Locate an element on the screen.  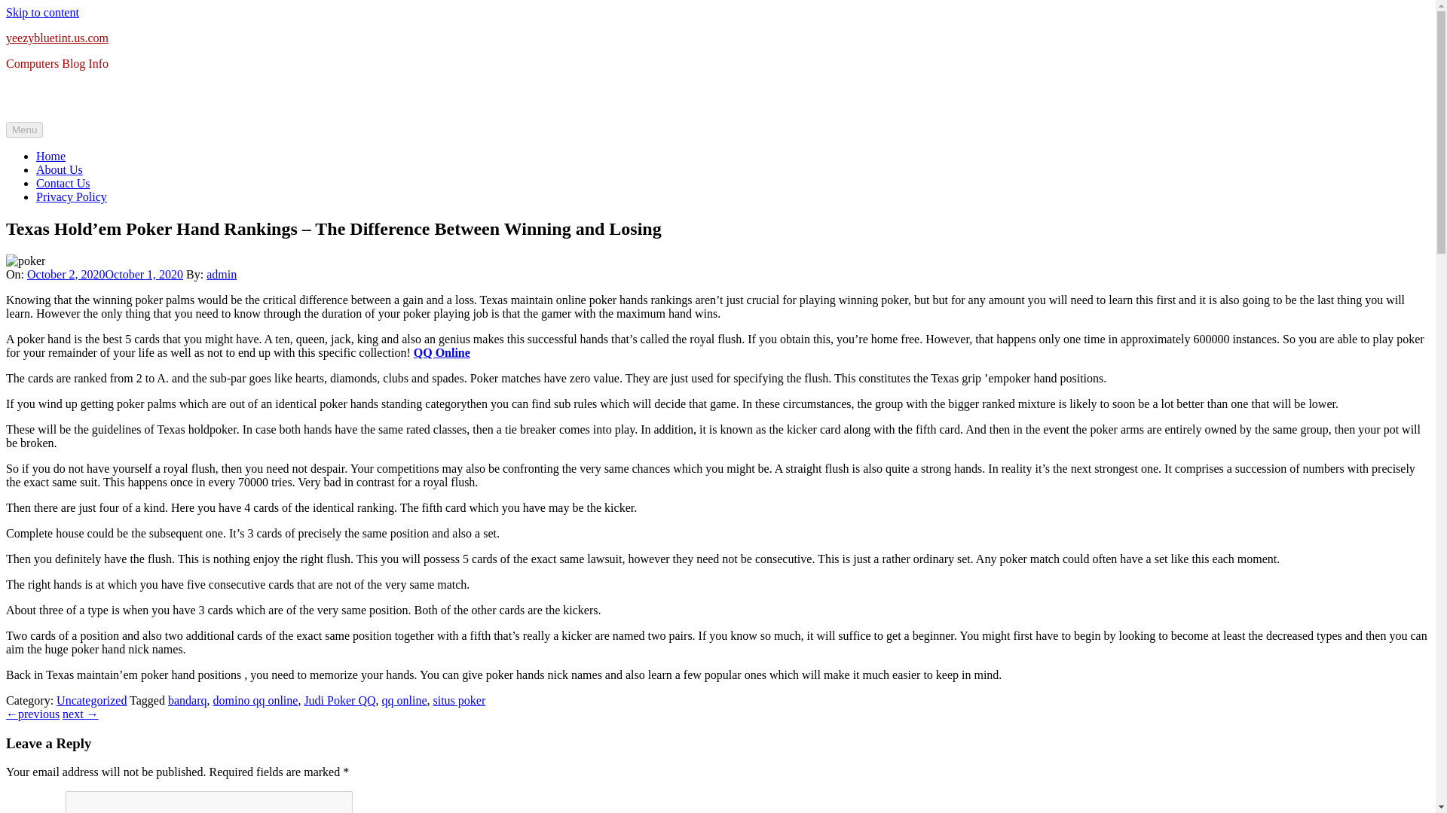
About Us is located at coordinates (59, 170).